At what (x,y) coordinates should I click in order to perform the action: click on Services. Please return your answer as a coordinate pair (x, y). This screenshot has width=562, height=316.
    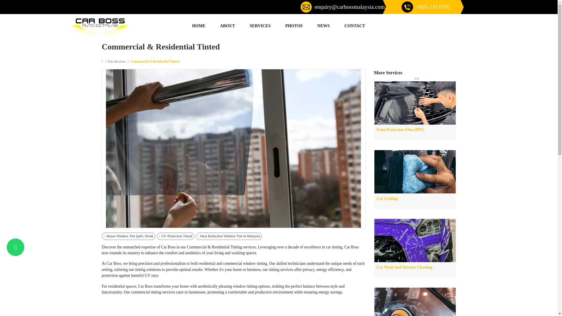
    Looking at the image, I should click on (260, 26).